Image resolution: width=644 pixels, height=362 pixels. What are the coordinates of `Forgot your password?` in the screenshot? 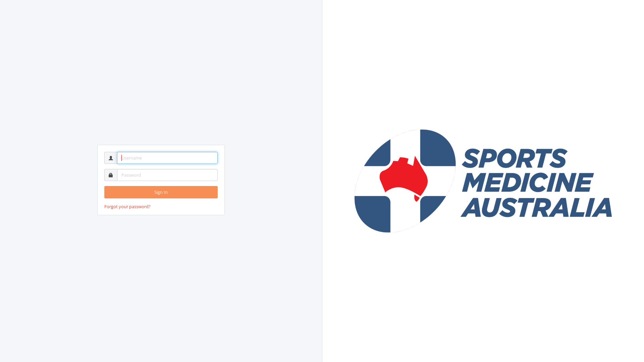 It's located at (127, 206).